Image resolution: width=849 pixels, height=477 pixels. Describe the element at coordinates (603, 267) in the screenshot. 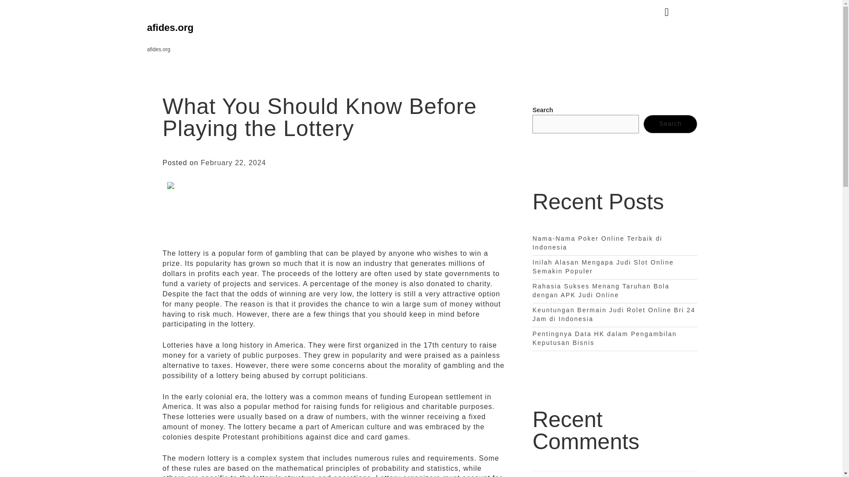

I see `Inilah Alasan Mengapa Judi Slot Online Semakin Populer` at that location.